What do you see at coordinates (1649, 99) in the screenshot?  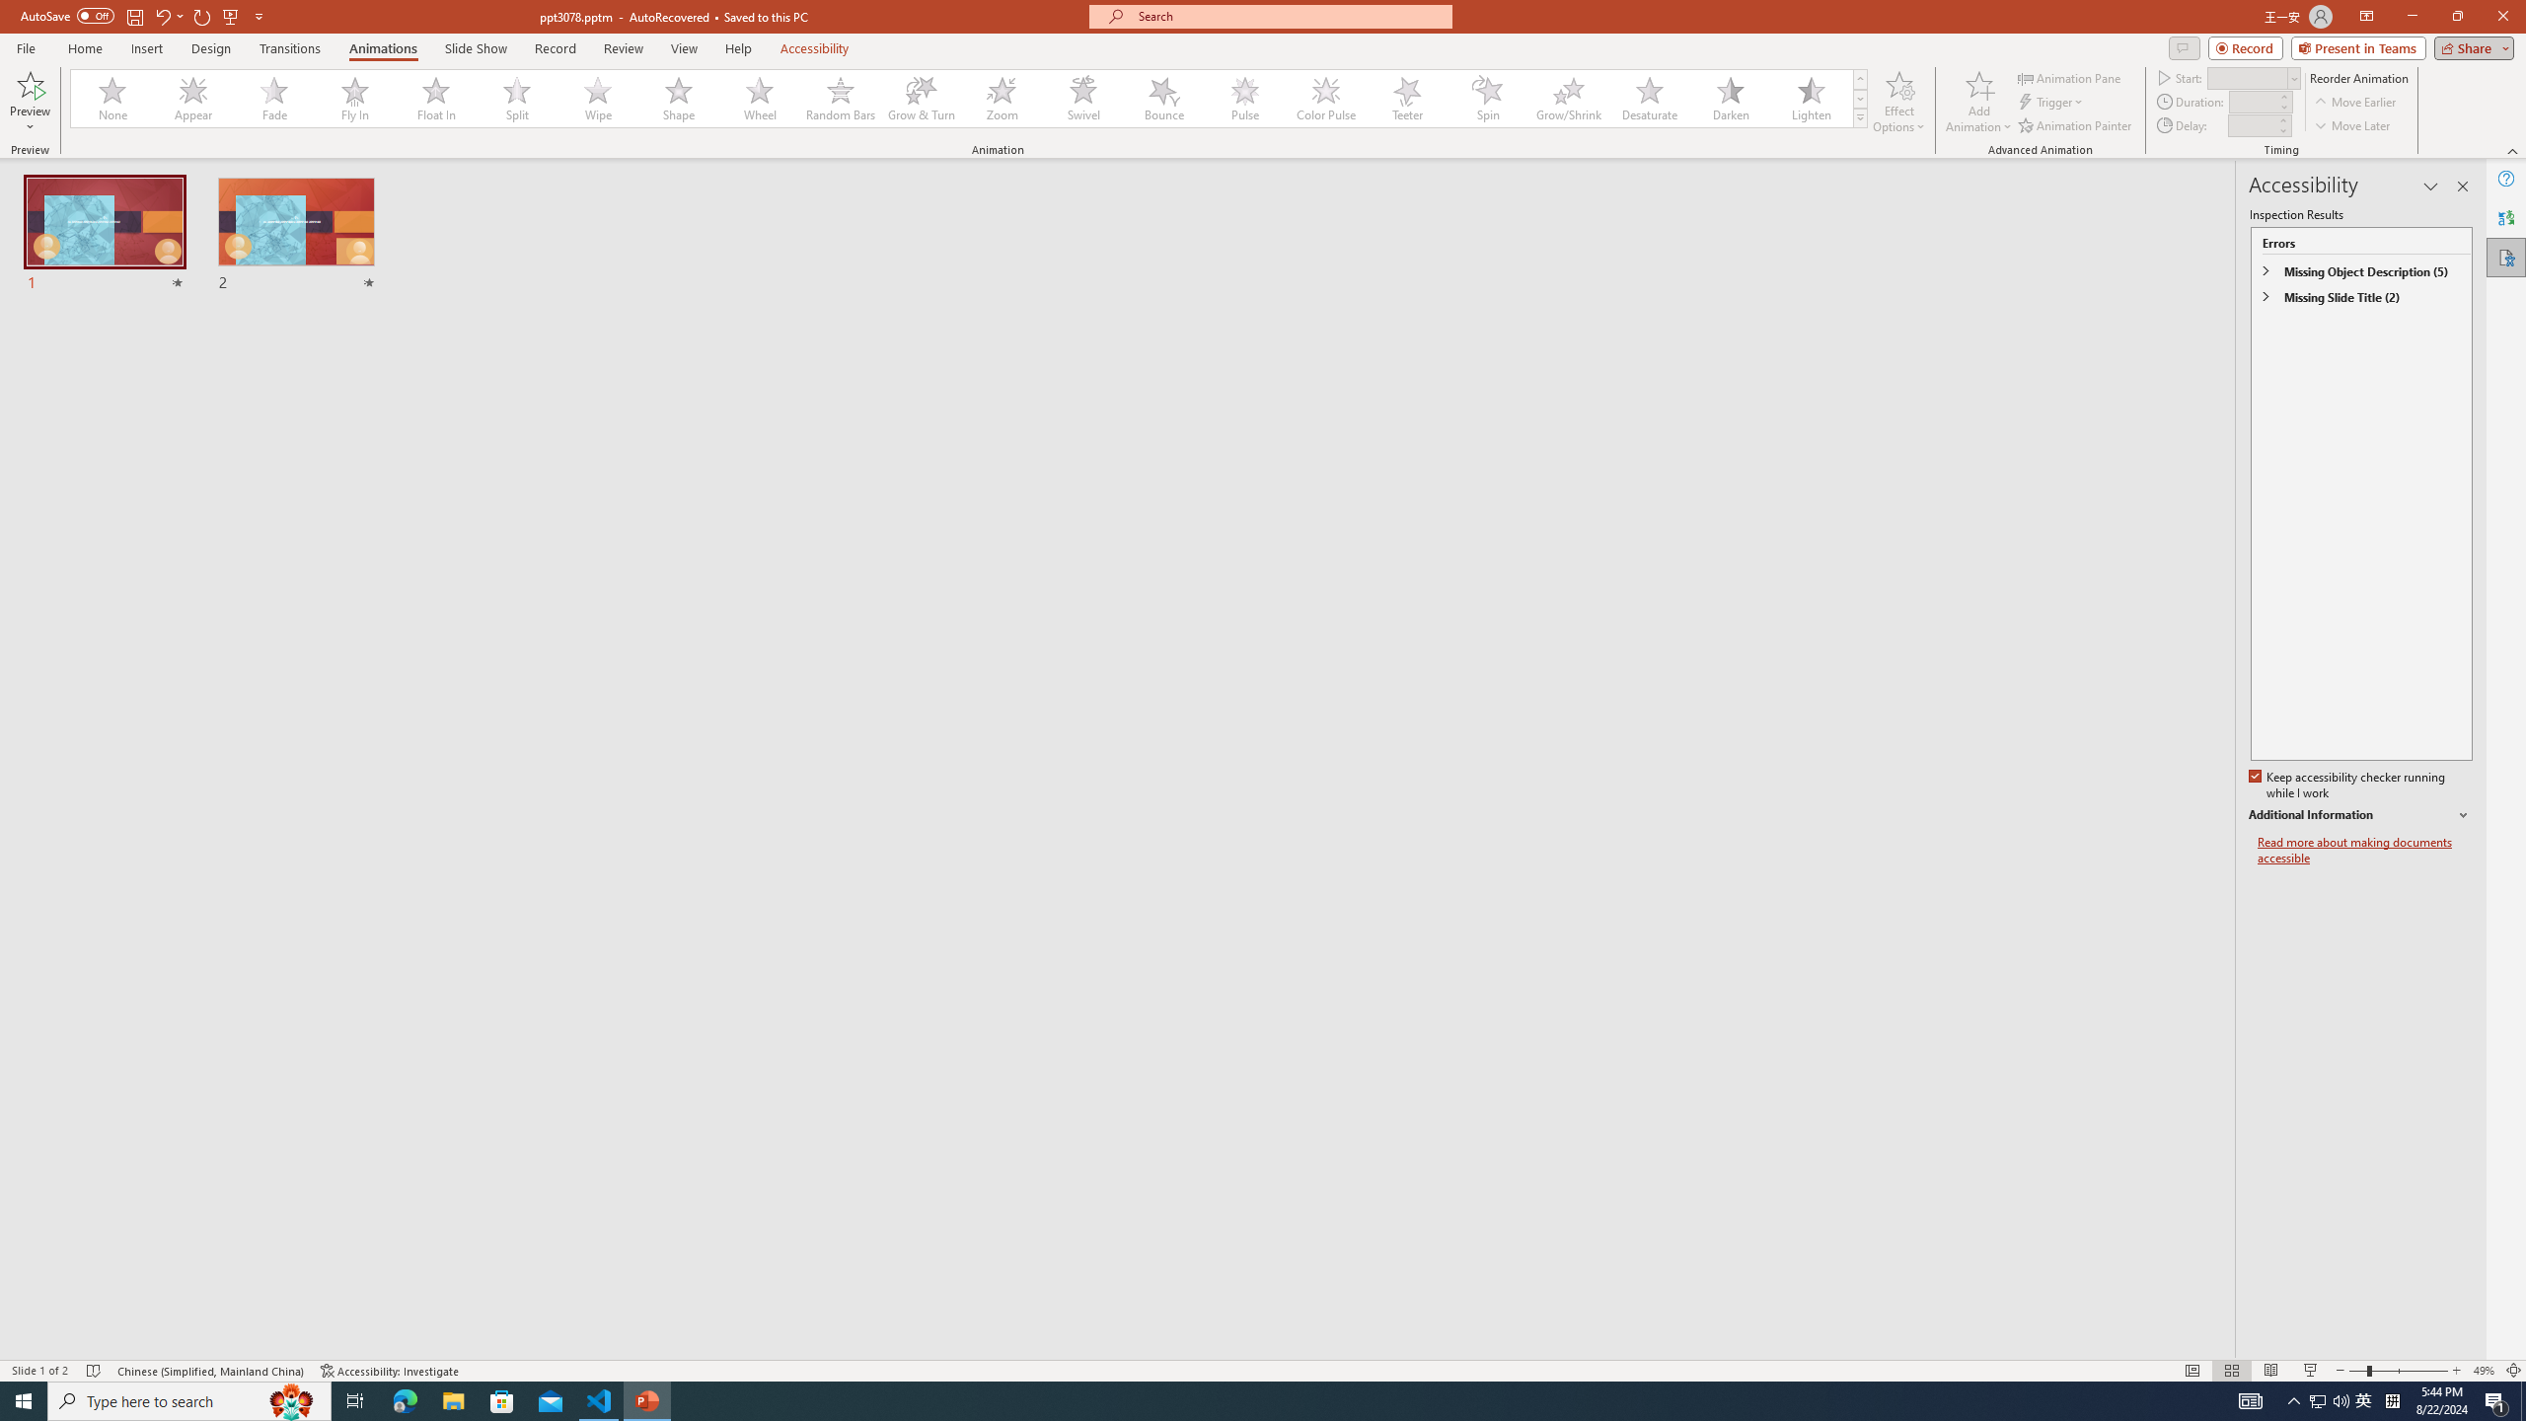 I see `Desaturate` at bounding box center [1649, 99].